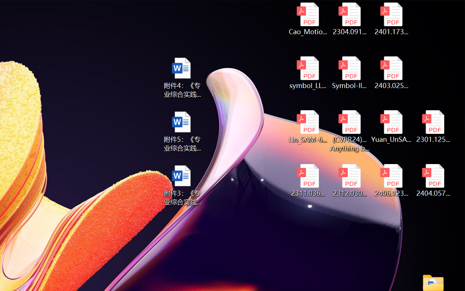 The width and height of the screenshot is (465, 291). Describe the element at coordinates (111, 8) in the screenshot. I see `Sign in - Google Accounts` at that location.